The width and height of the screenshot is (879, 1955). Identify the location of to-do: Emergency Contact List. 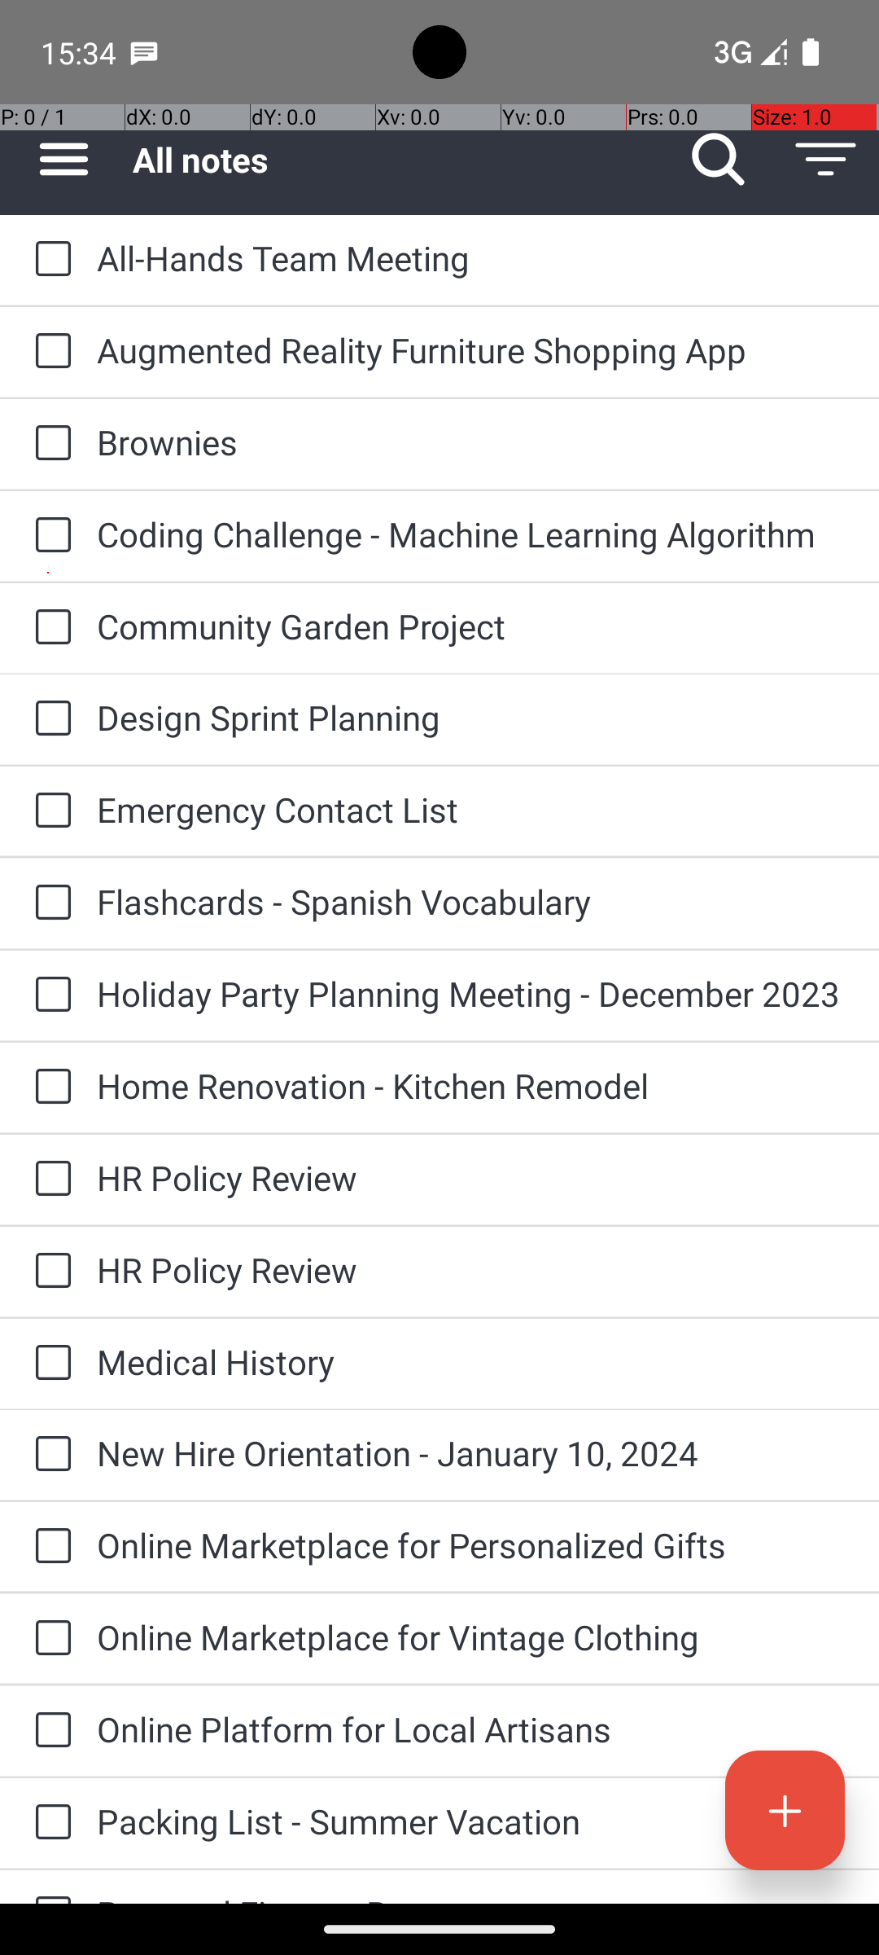
(49, 811).